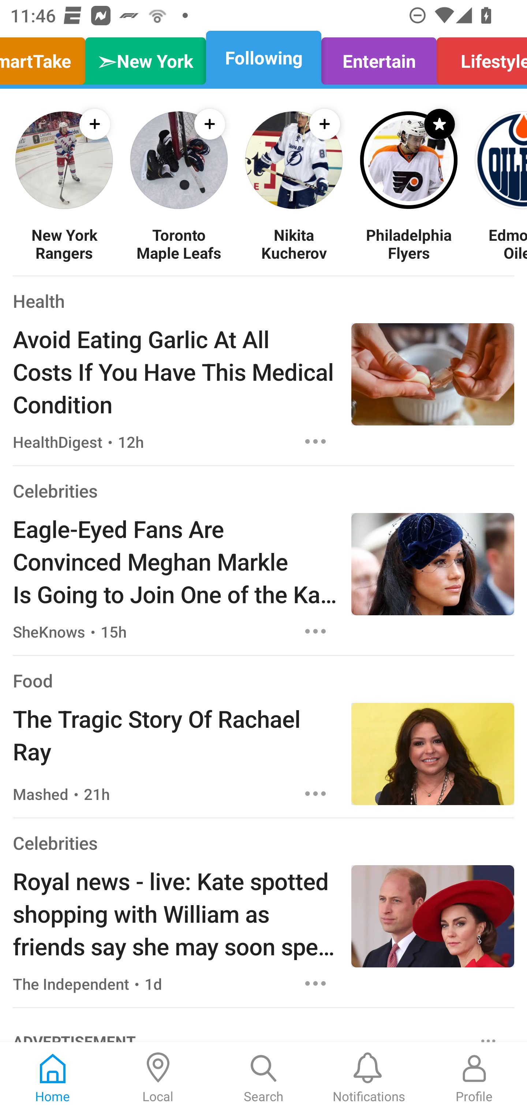  Describe the element at coordinates (39, 300) in the screenshot. I see `Health` at that location.